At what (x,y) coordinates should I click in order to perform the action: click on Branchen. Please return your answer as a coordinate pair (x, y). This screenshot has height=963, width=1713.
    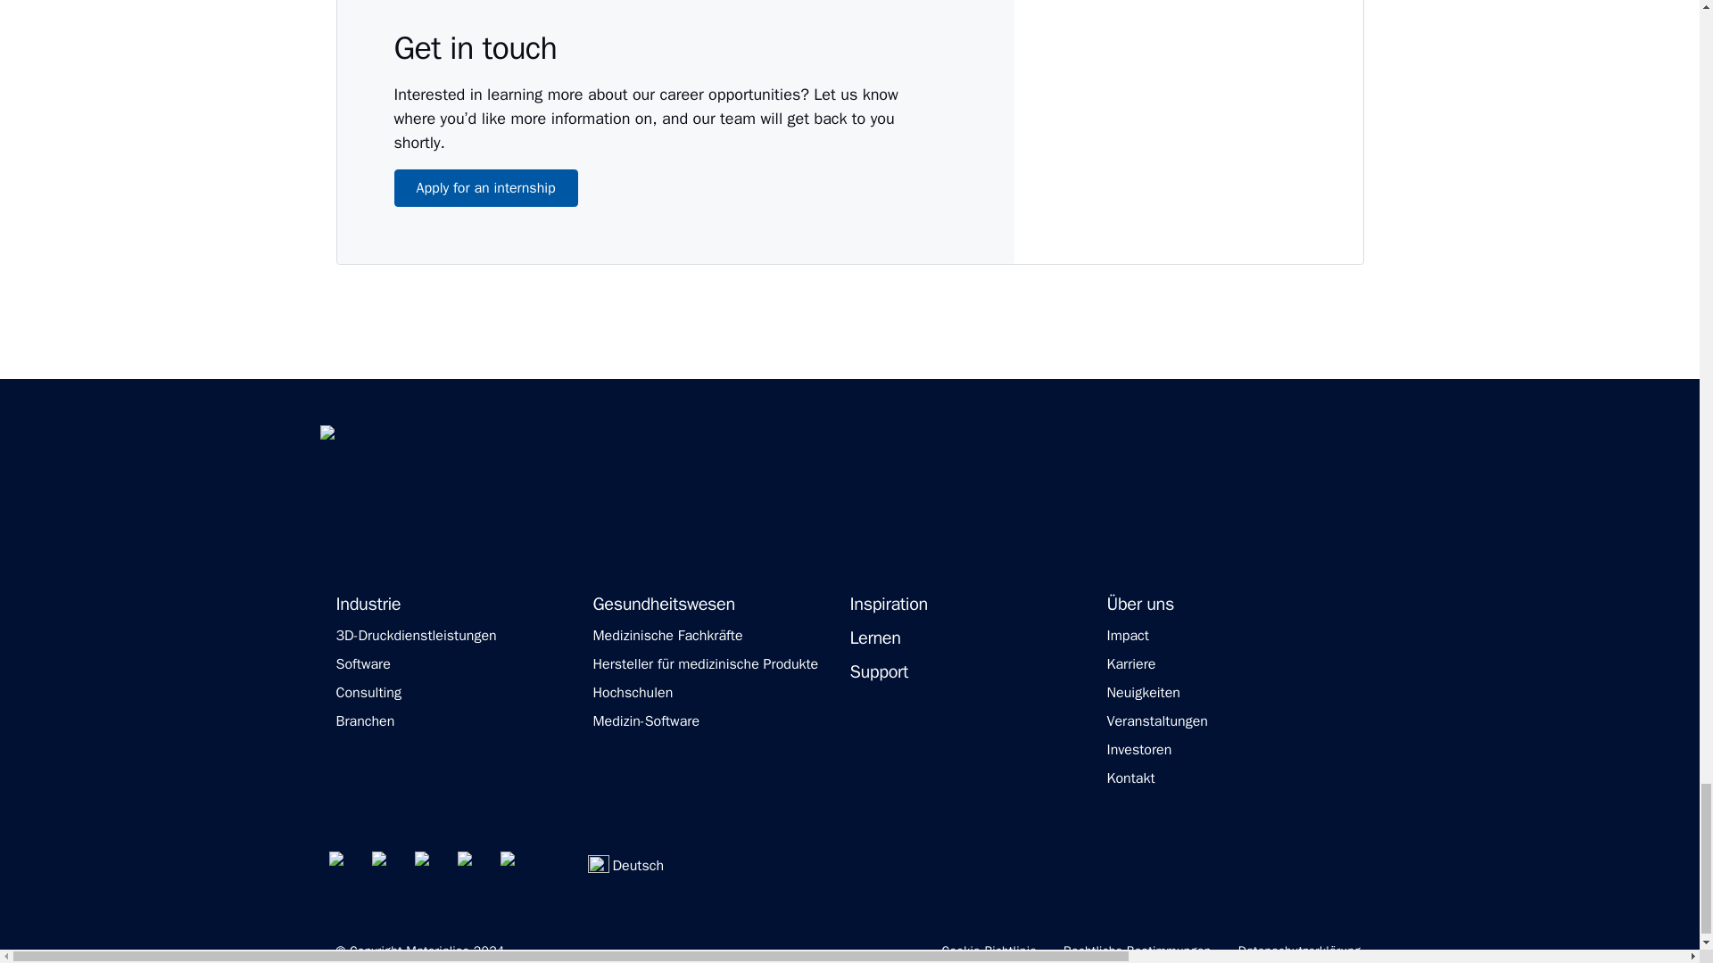
    Looking at the image, I should click on (364, 720).